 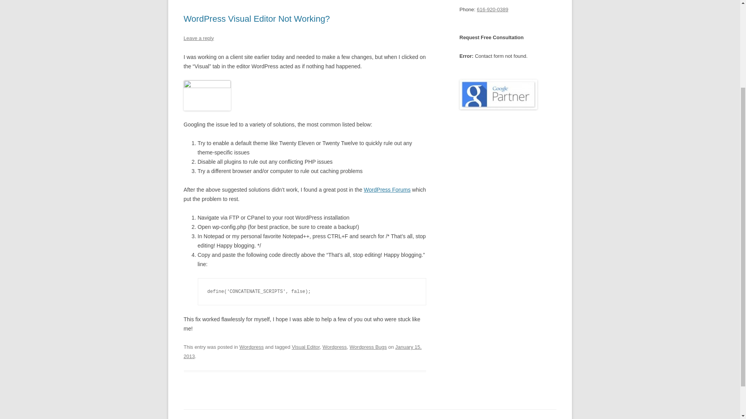 I want to click on Wordpress, so click(x=334, y=347).